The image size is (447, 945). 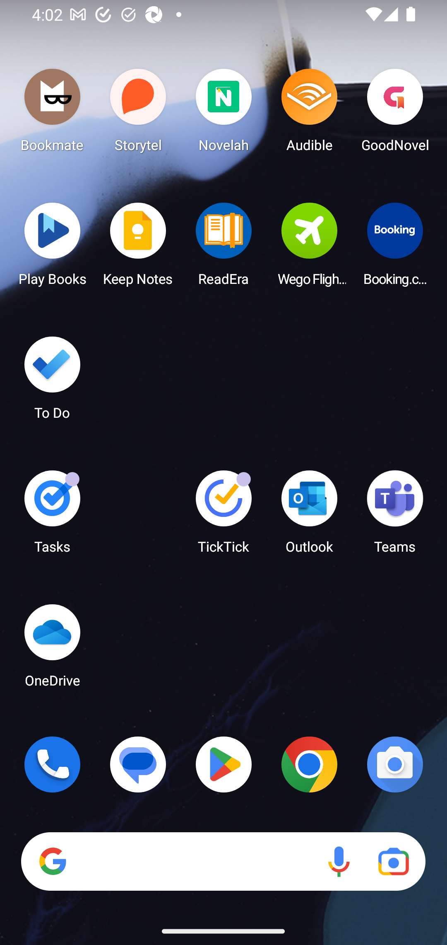 I want to click on ReadEra, so click(x=223, y=247).